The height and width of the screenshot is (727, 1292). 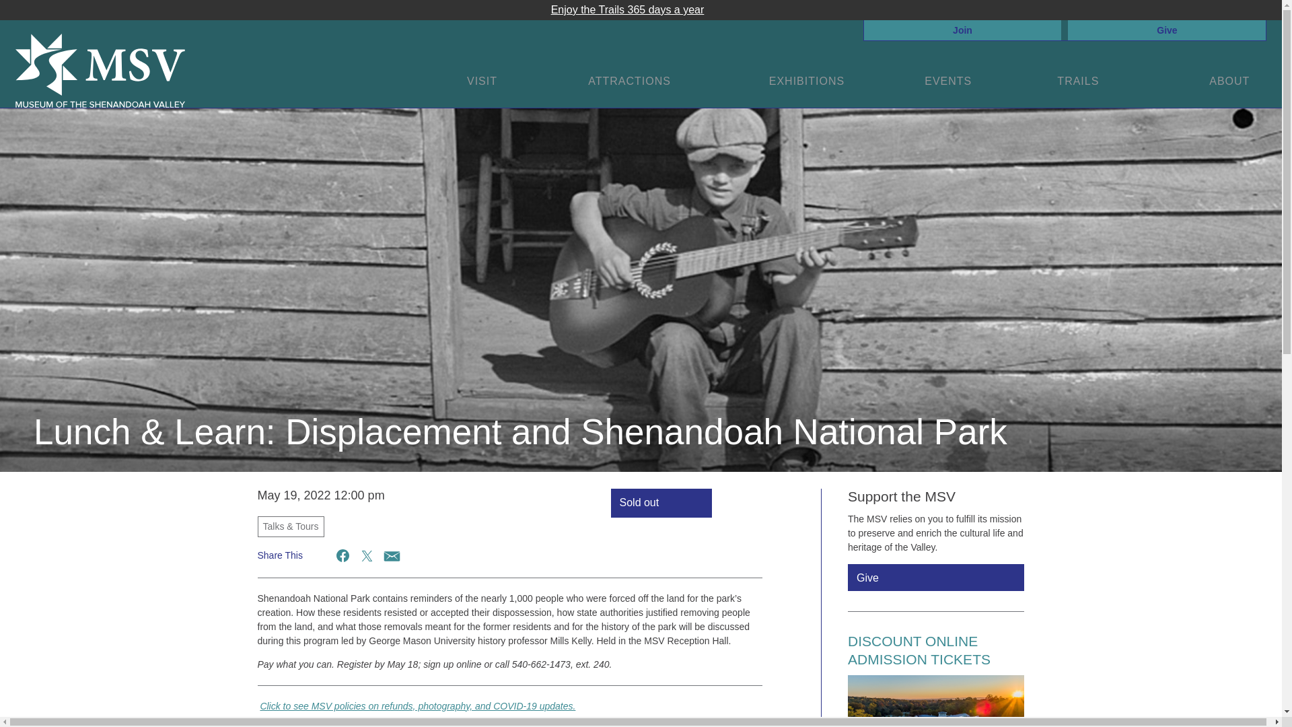 What do you see at coordinates (1079, 81) in the screenshot?
I see `TRAILS ` at bounding box center [1079, 81].